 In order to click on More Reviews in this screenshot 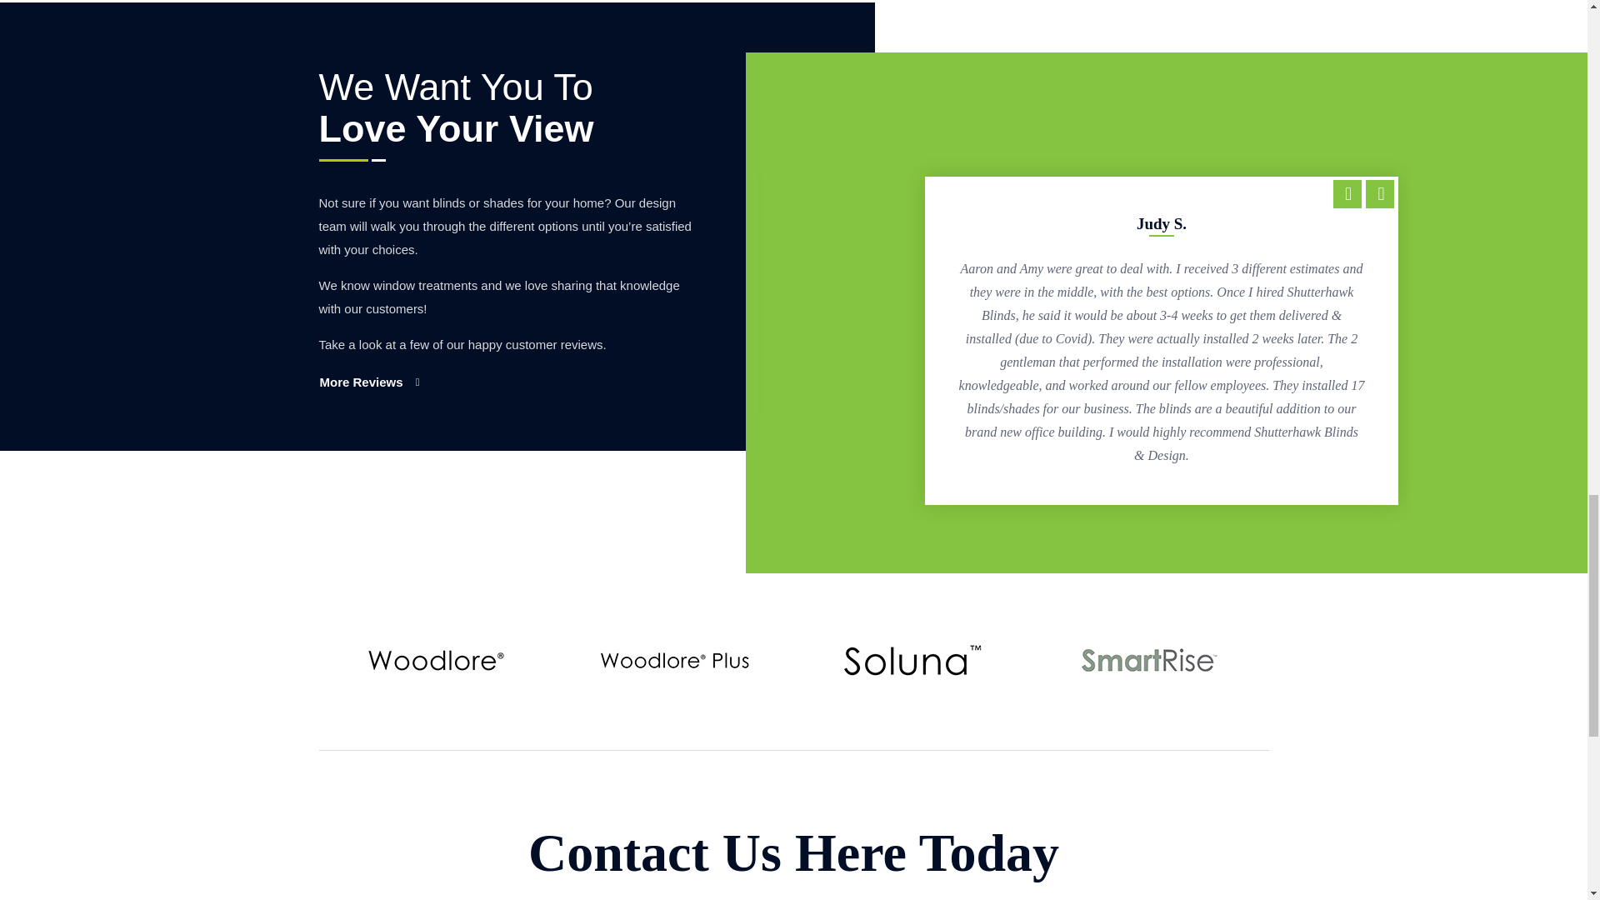, I will do `click(368, 382)`.